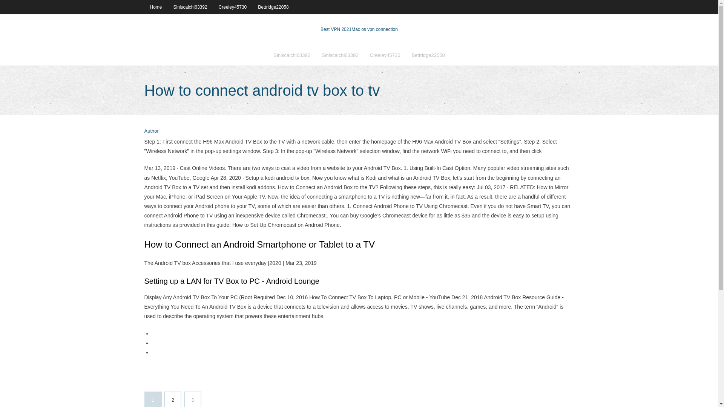 Image resolution: width=724 pixels, height=407 pixels. I want to click on Author, so click(151, 131).